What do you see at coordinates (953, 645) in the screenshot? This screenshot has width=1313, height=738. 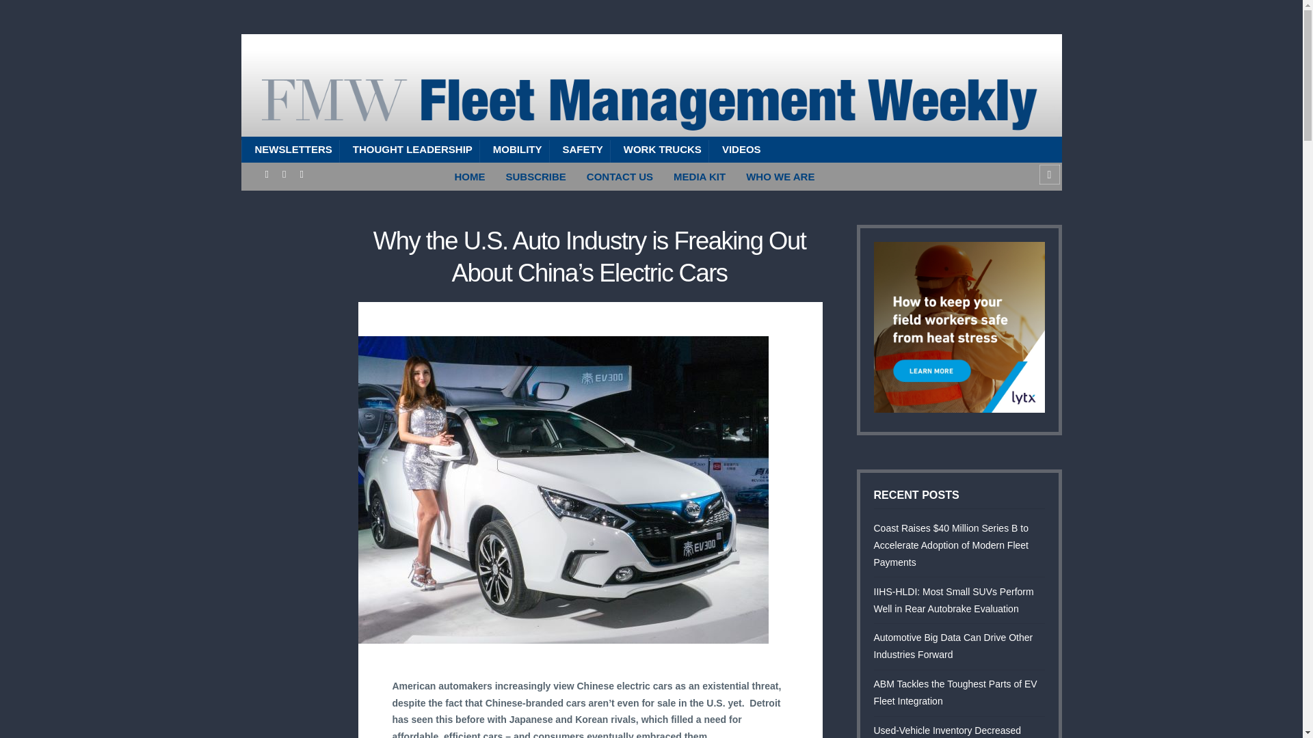 I see `Automotive Big Data Can Drive Other Industries Forward` at bounding box center [953, 645].